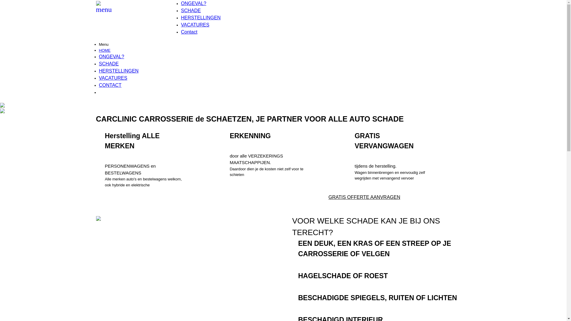 The width and height of the screenshot is (571, 321). I want to click on Contact, so click(189, 32).